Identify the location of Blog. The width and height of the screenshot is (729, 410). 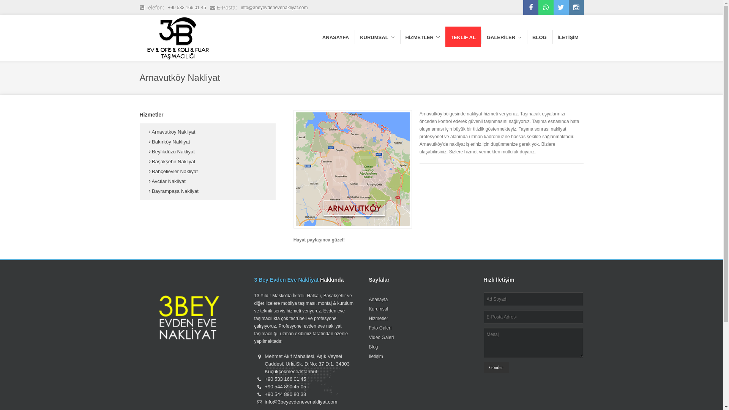
(374, 347).